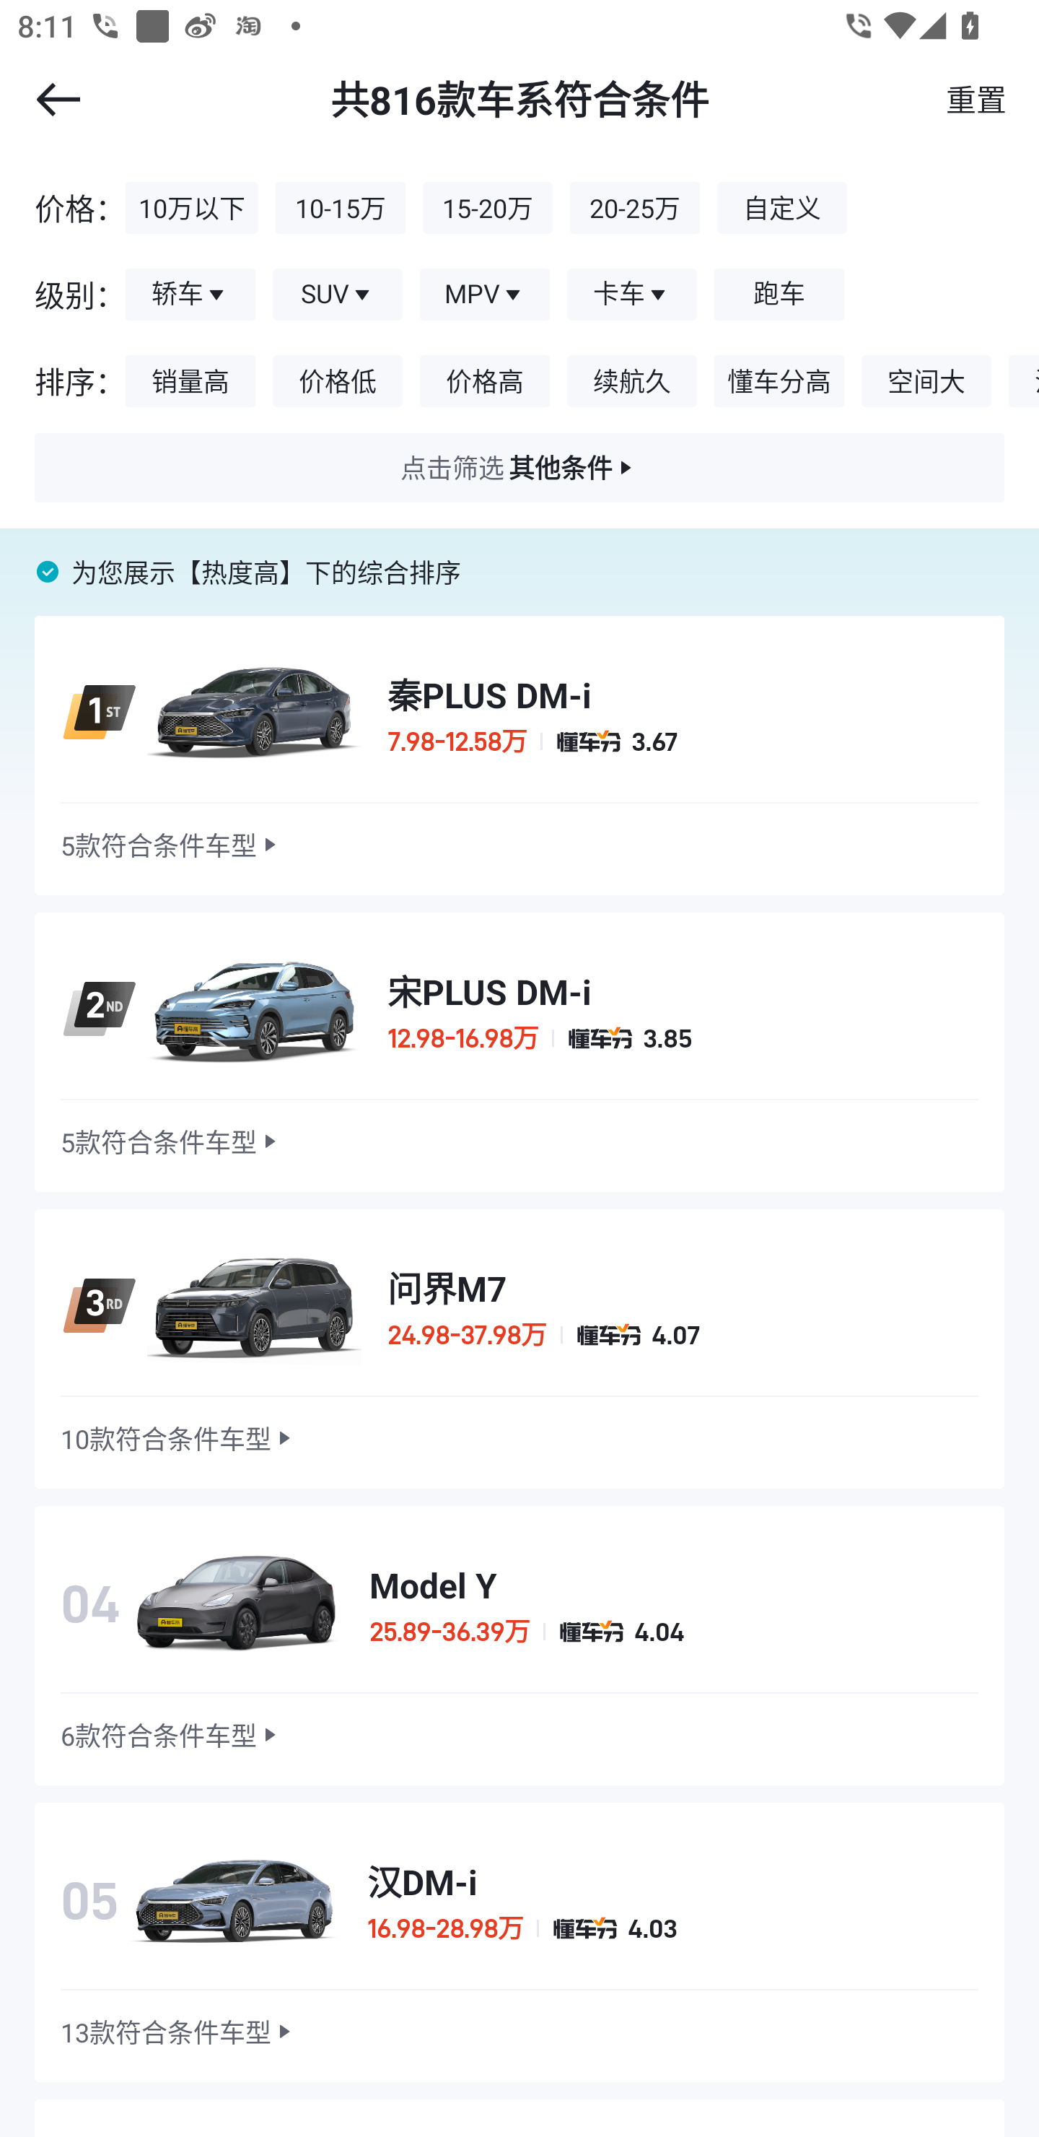  What do you see at coordinates (190, 381) in the screenshot?
I see `销量高` at bounding box center [190, 381].